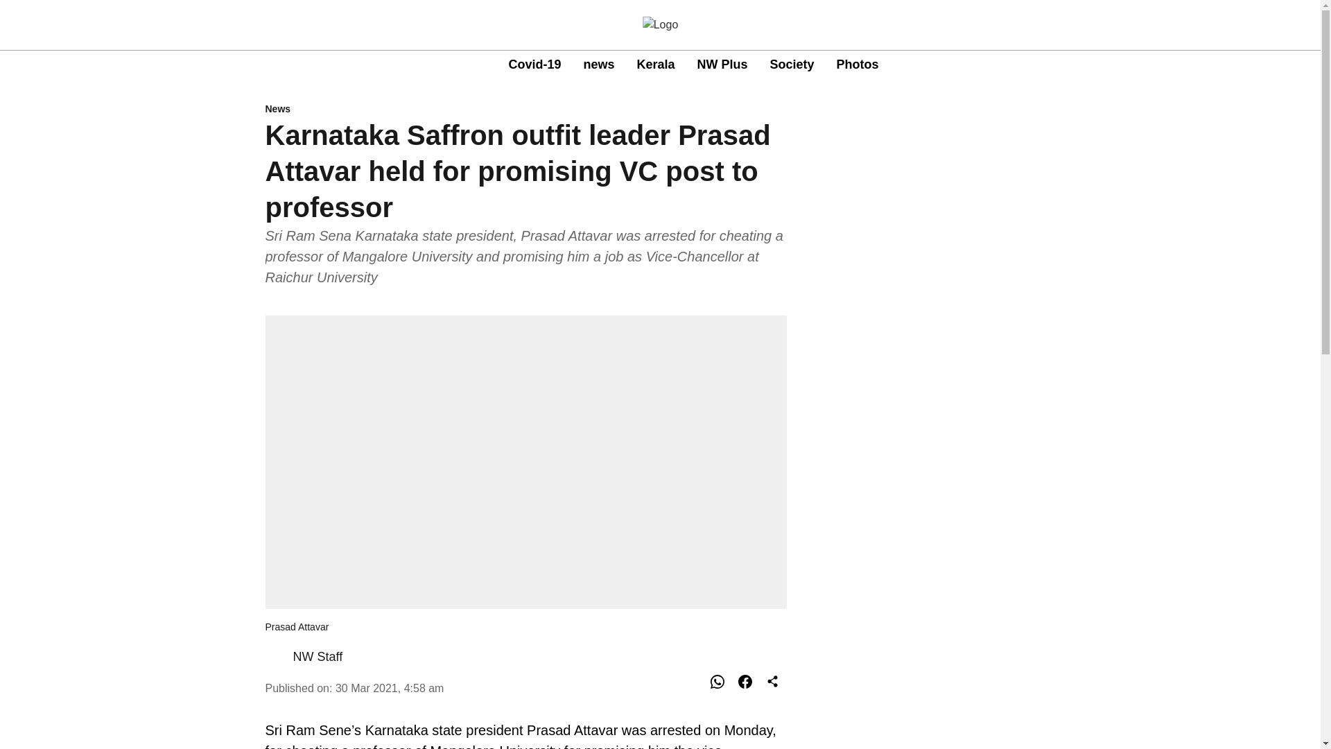 The height and width of the screenshot is (749, 1331). I want to click on Kerala, so click(655, 64).